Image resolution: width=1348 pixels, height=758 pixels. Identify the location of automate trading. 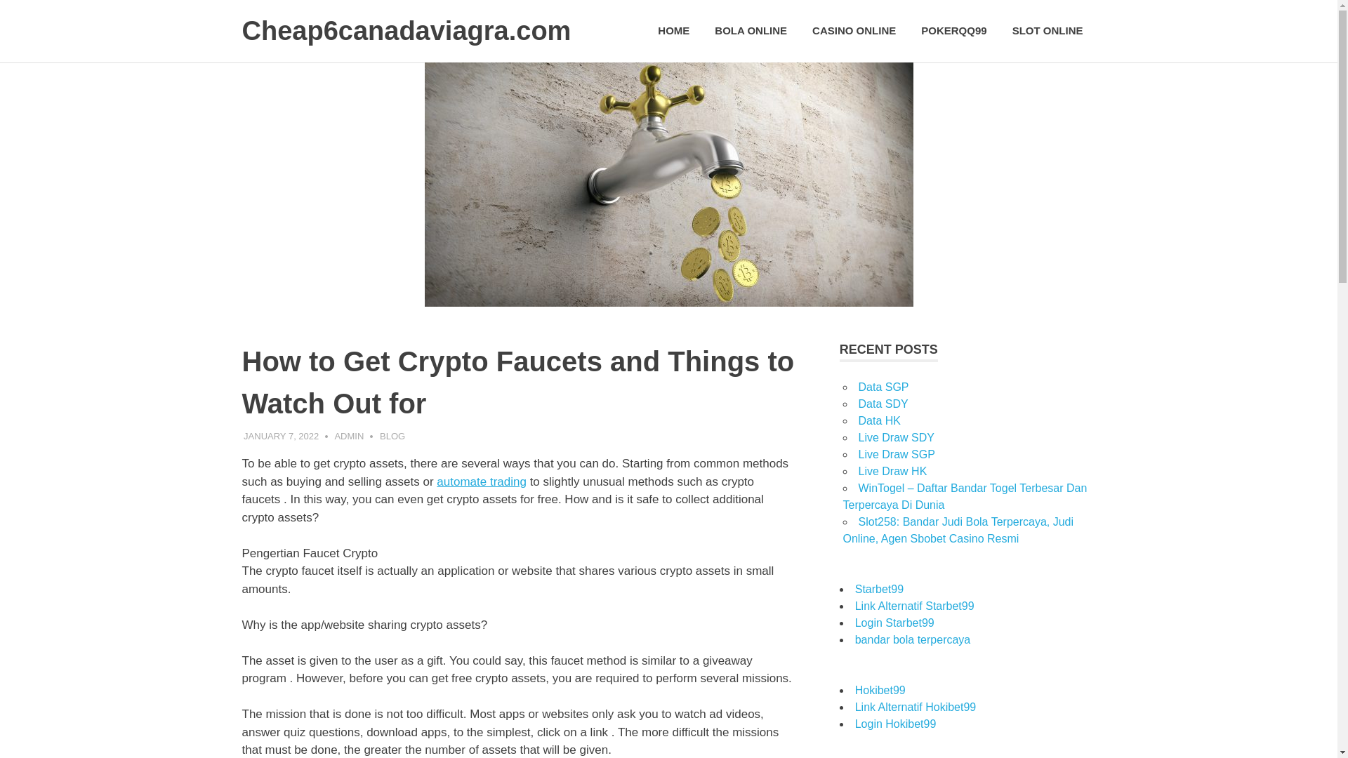
(482, 481).